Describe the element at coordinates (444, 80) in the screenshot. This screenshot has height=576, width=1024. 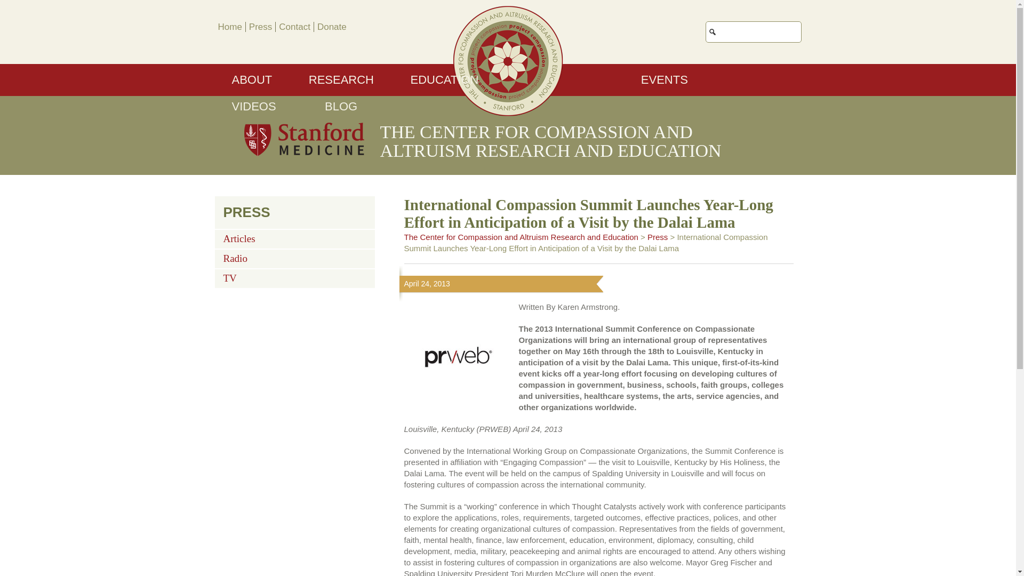
I see `EDUCATION` at that location.